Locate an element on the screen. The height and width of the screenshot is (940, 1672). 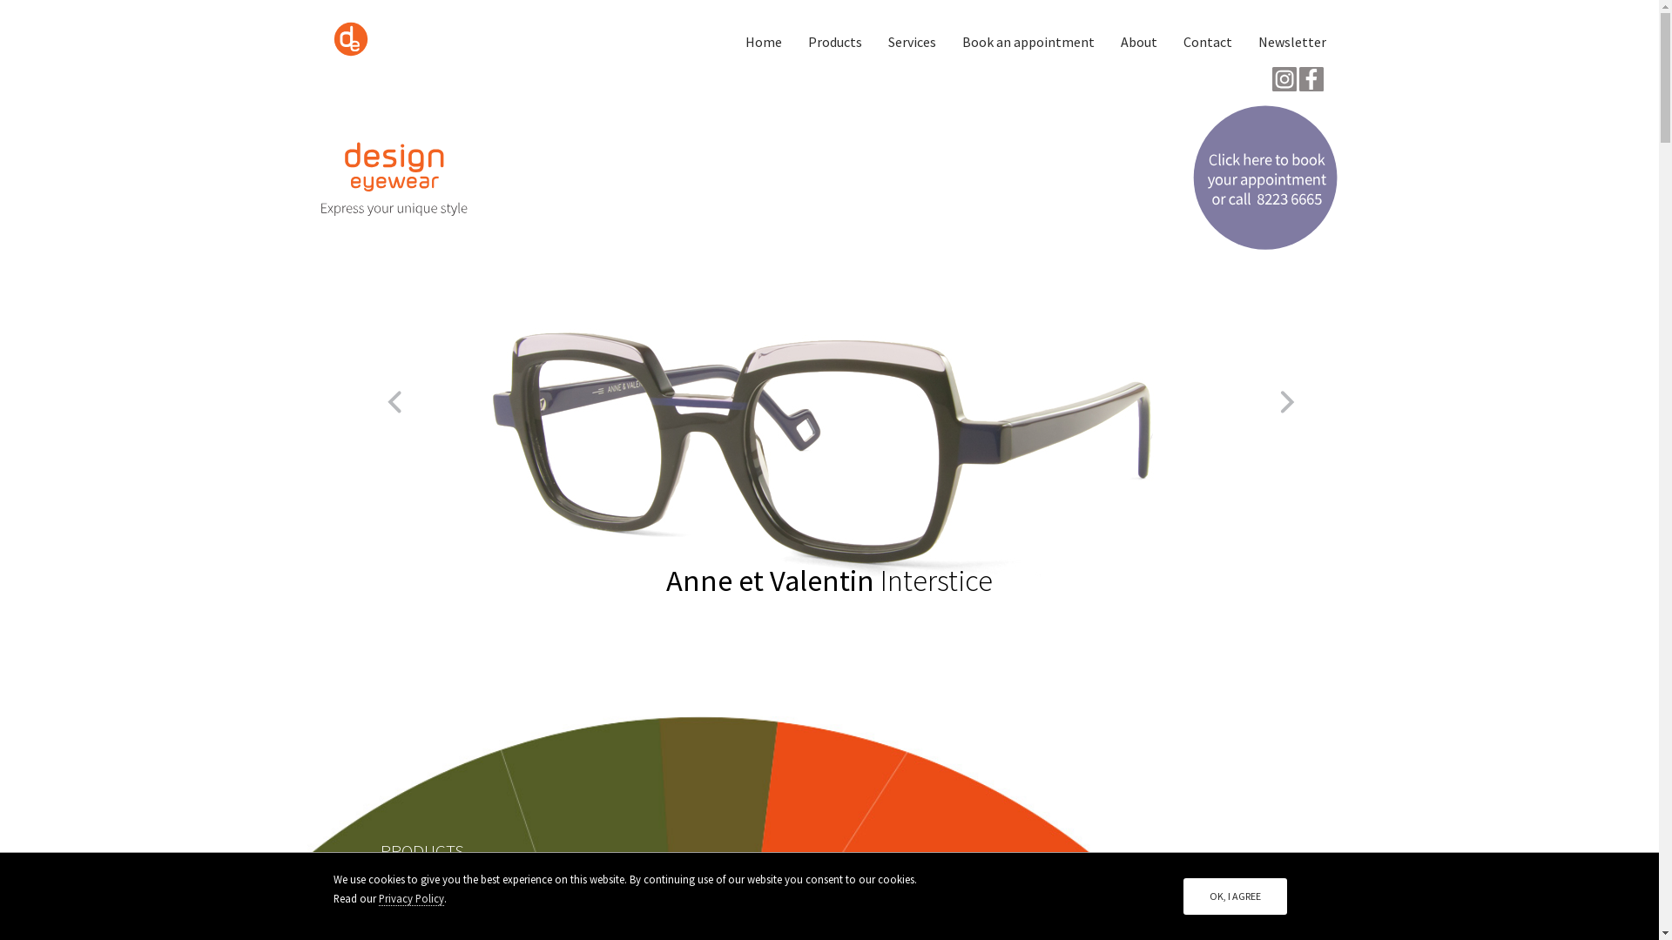
Home is located at coordinates (763, 42).